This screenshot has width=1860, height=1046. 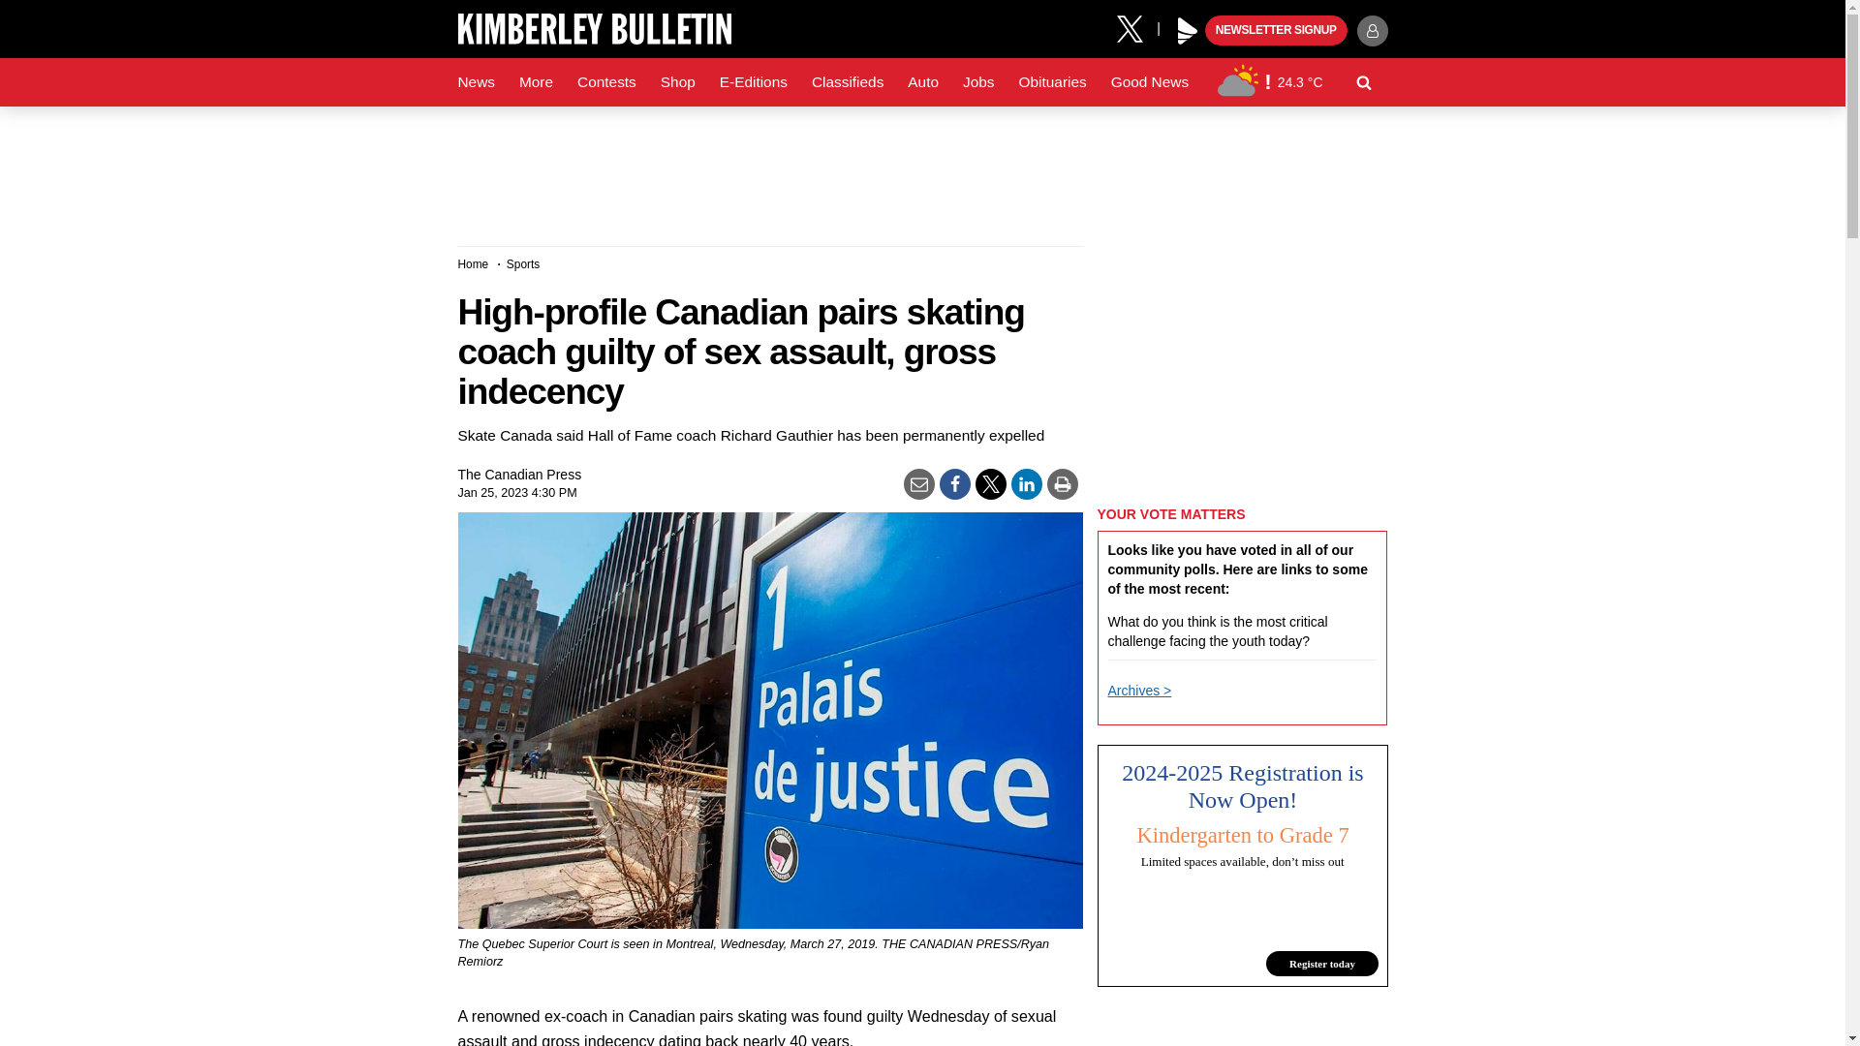 I want to click on News, so click(x=476, y=82).